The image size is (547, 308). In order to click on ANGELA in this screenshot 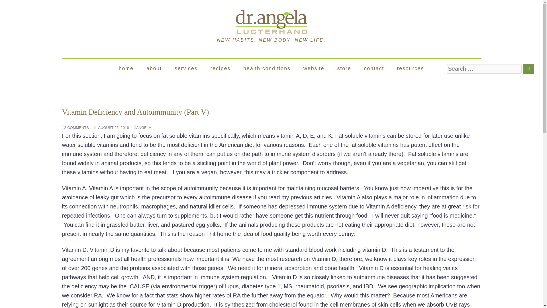, I will do `click(142, 127)`.